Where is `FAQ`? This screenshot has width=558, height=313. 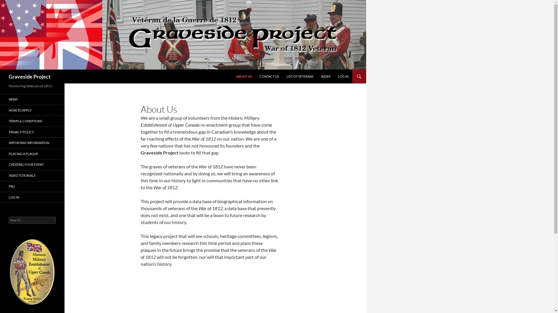
FAQ is located at coordinates (32, 187).